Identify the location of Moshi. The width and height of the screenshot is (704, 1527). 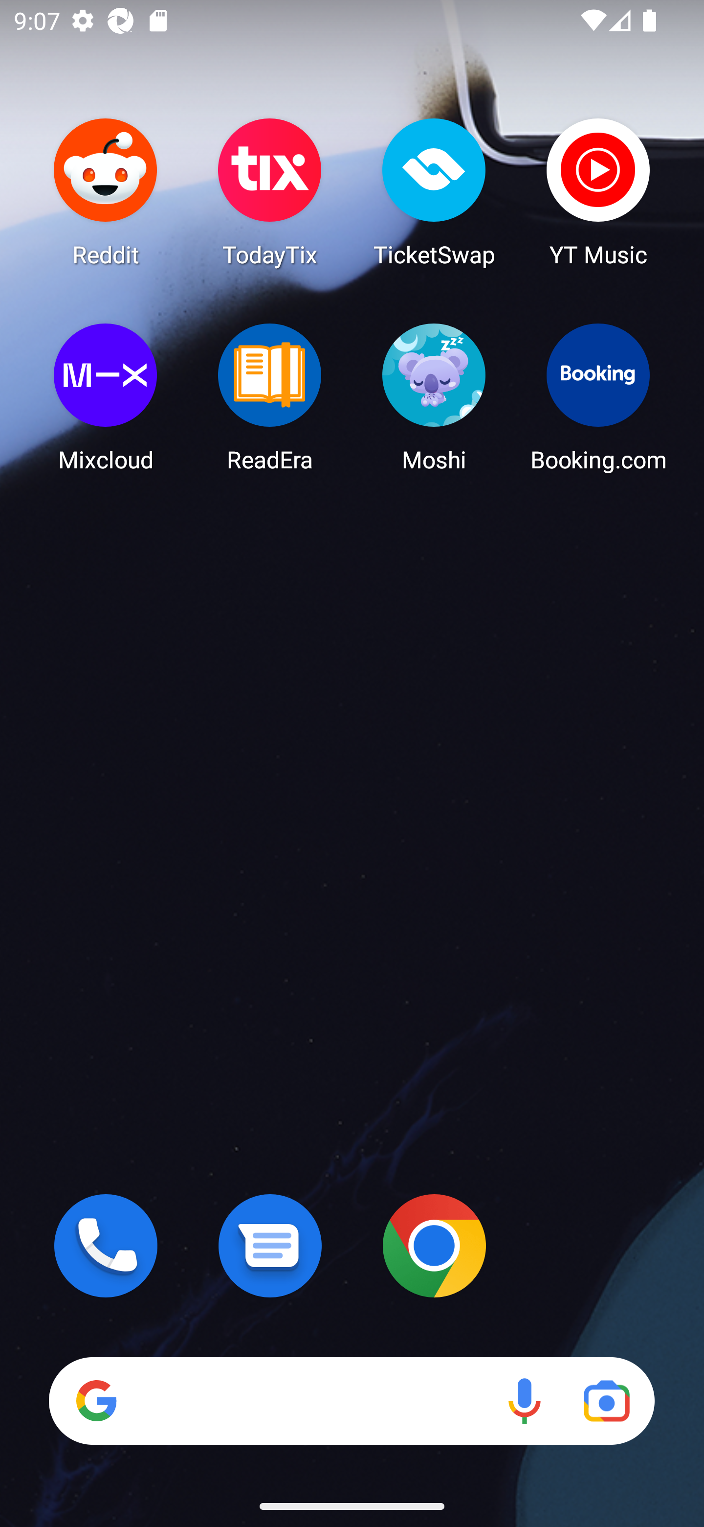
(434, 397).